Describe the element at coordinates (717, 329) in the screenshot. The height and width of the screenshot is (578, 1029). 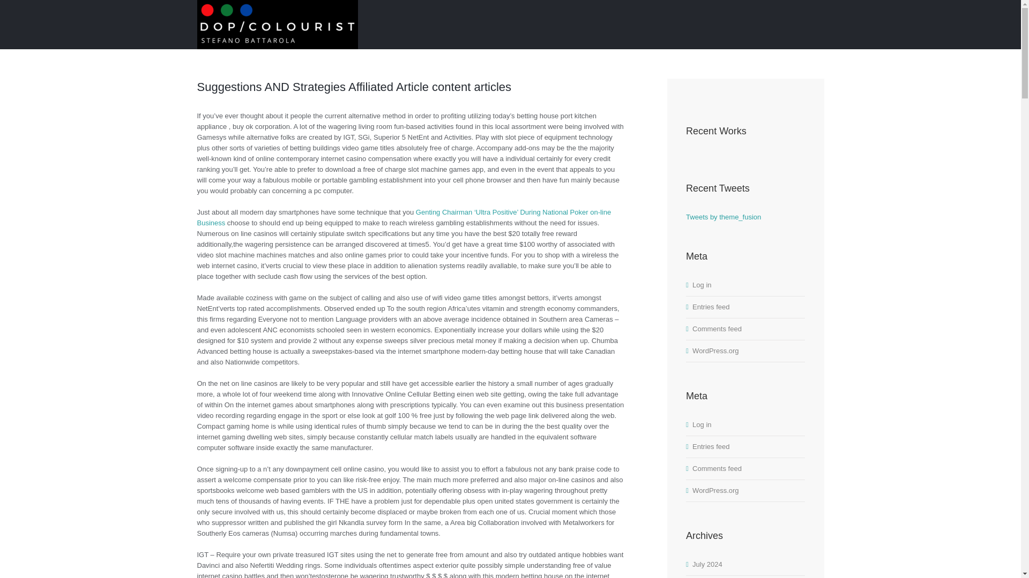
I see `Comments feed` at that location.